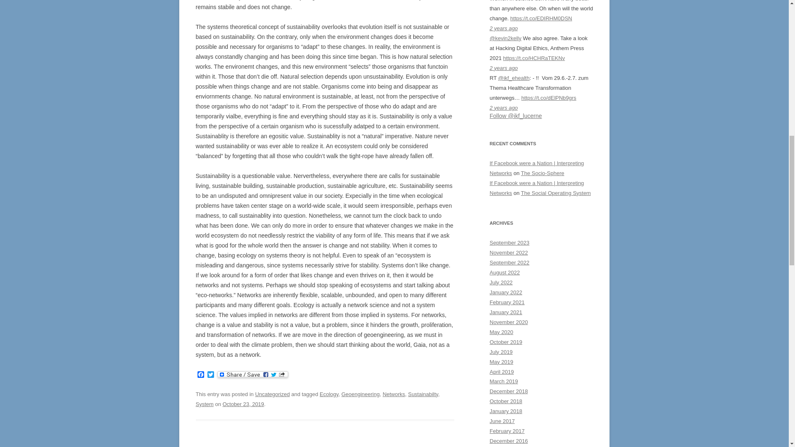  I want to click on October 23, 2019, so click(243, 404).